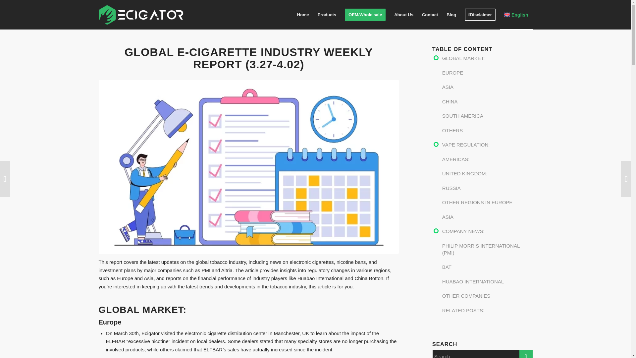 This screenshot has height=358, width=636. Describe the element at coordinates (487, 90) in the screenshot. I see `ASIA` at that location.